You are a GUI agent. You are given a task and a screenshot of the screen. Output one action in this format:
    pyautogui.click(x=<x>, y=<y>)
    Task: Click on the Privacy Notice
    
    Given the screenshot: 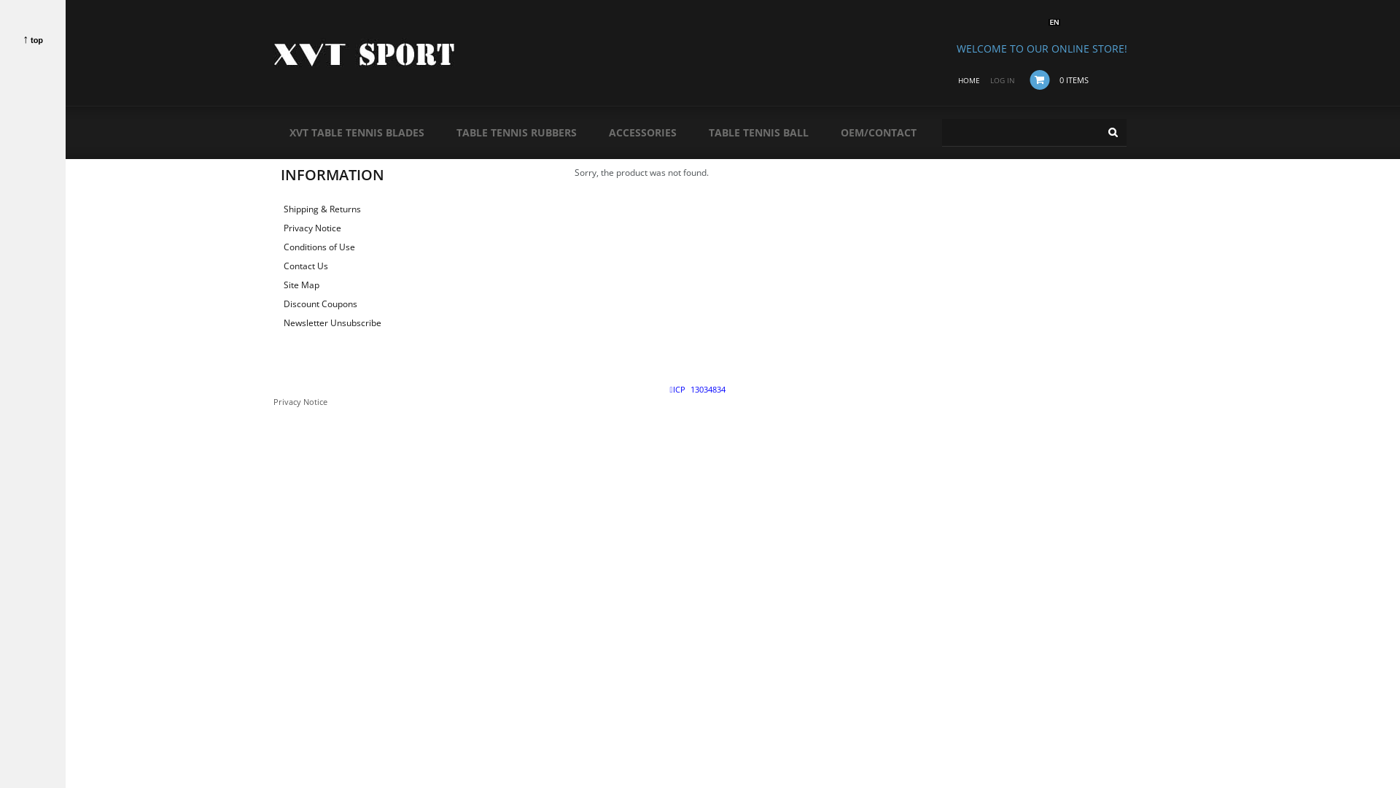 What is the action you would take?
    pyautogui.click(x=312, y=228)
    